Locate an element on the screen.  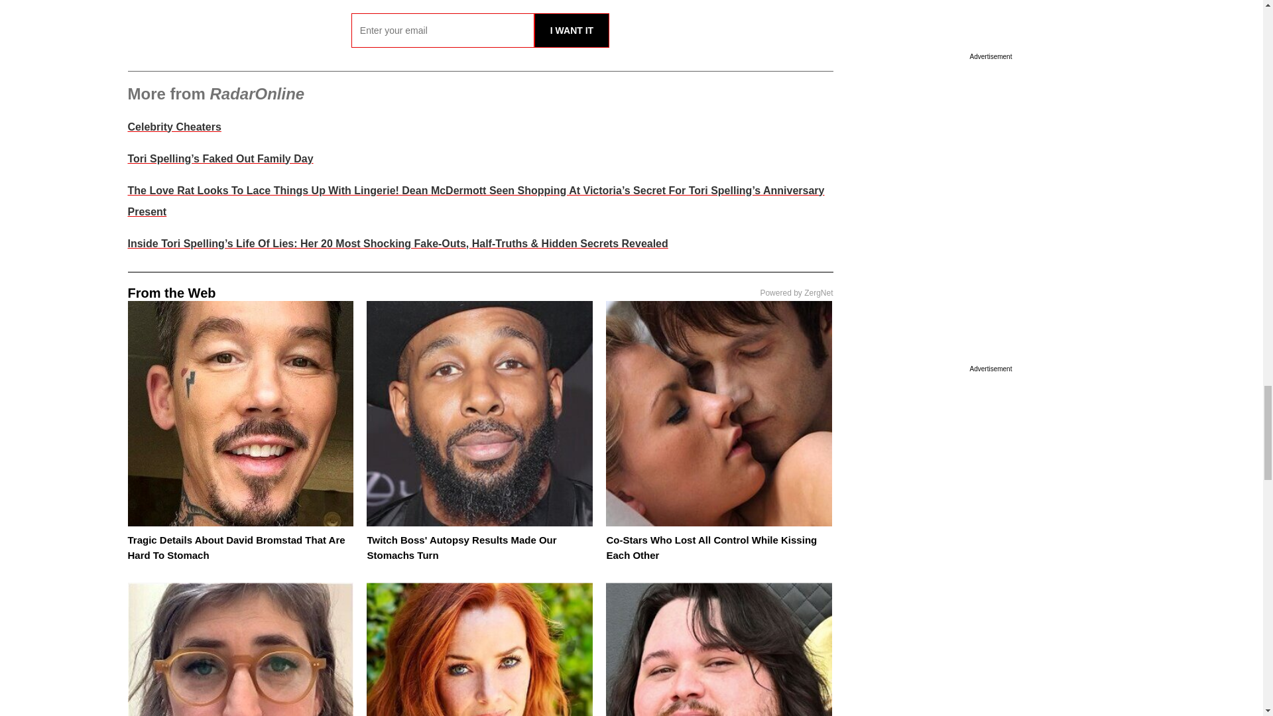
I WANT IT is located at coordinates (572, 30).